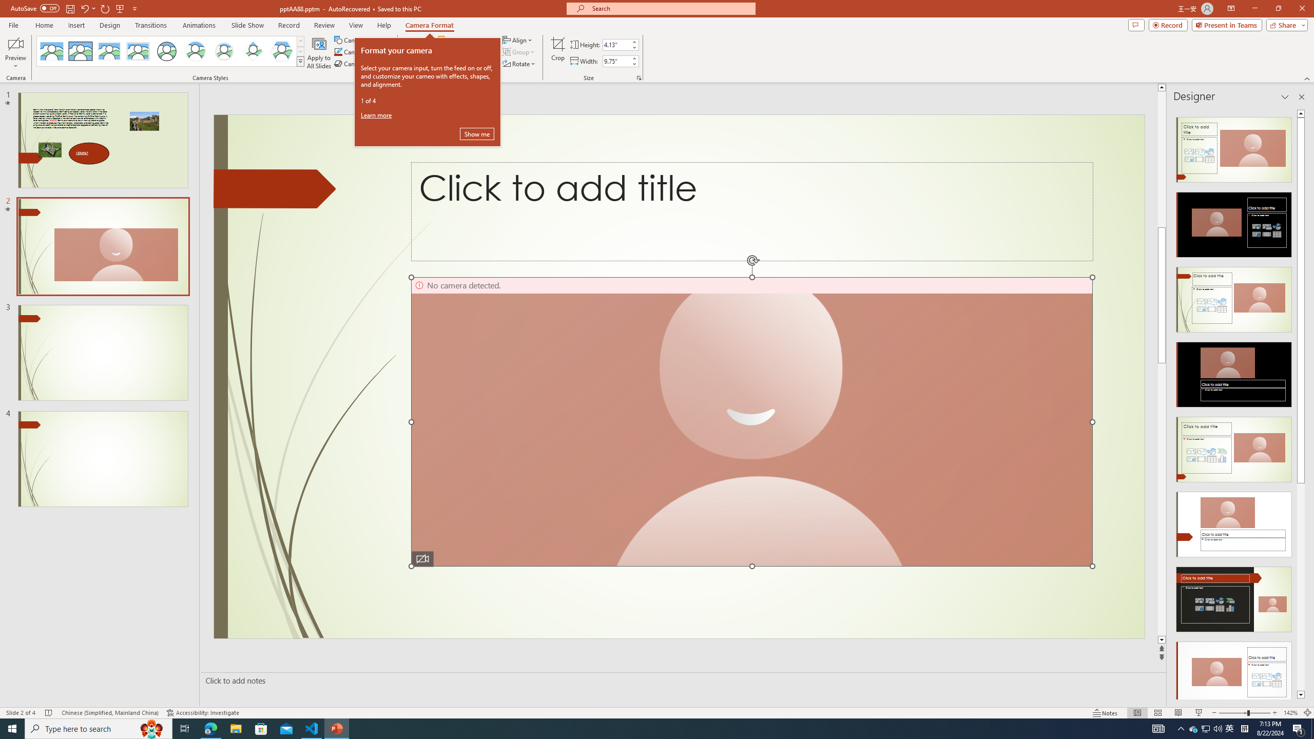  What do you see at coordinates (319, 53) in the screenshot?
I see `Apply to All Slides` at bounding box center [319, 53].